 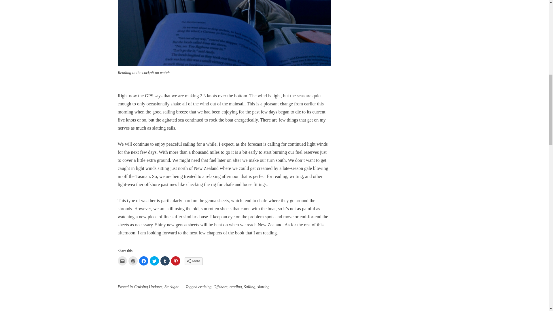 I want to click on Click to email this to a friend, so click(x=122, y=261).